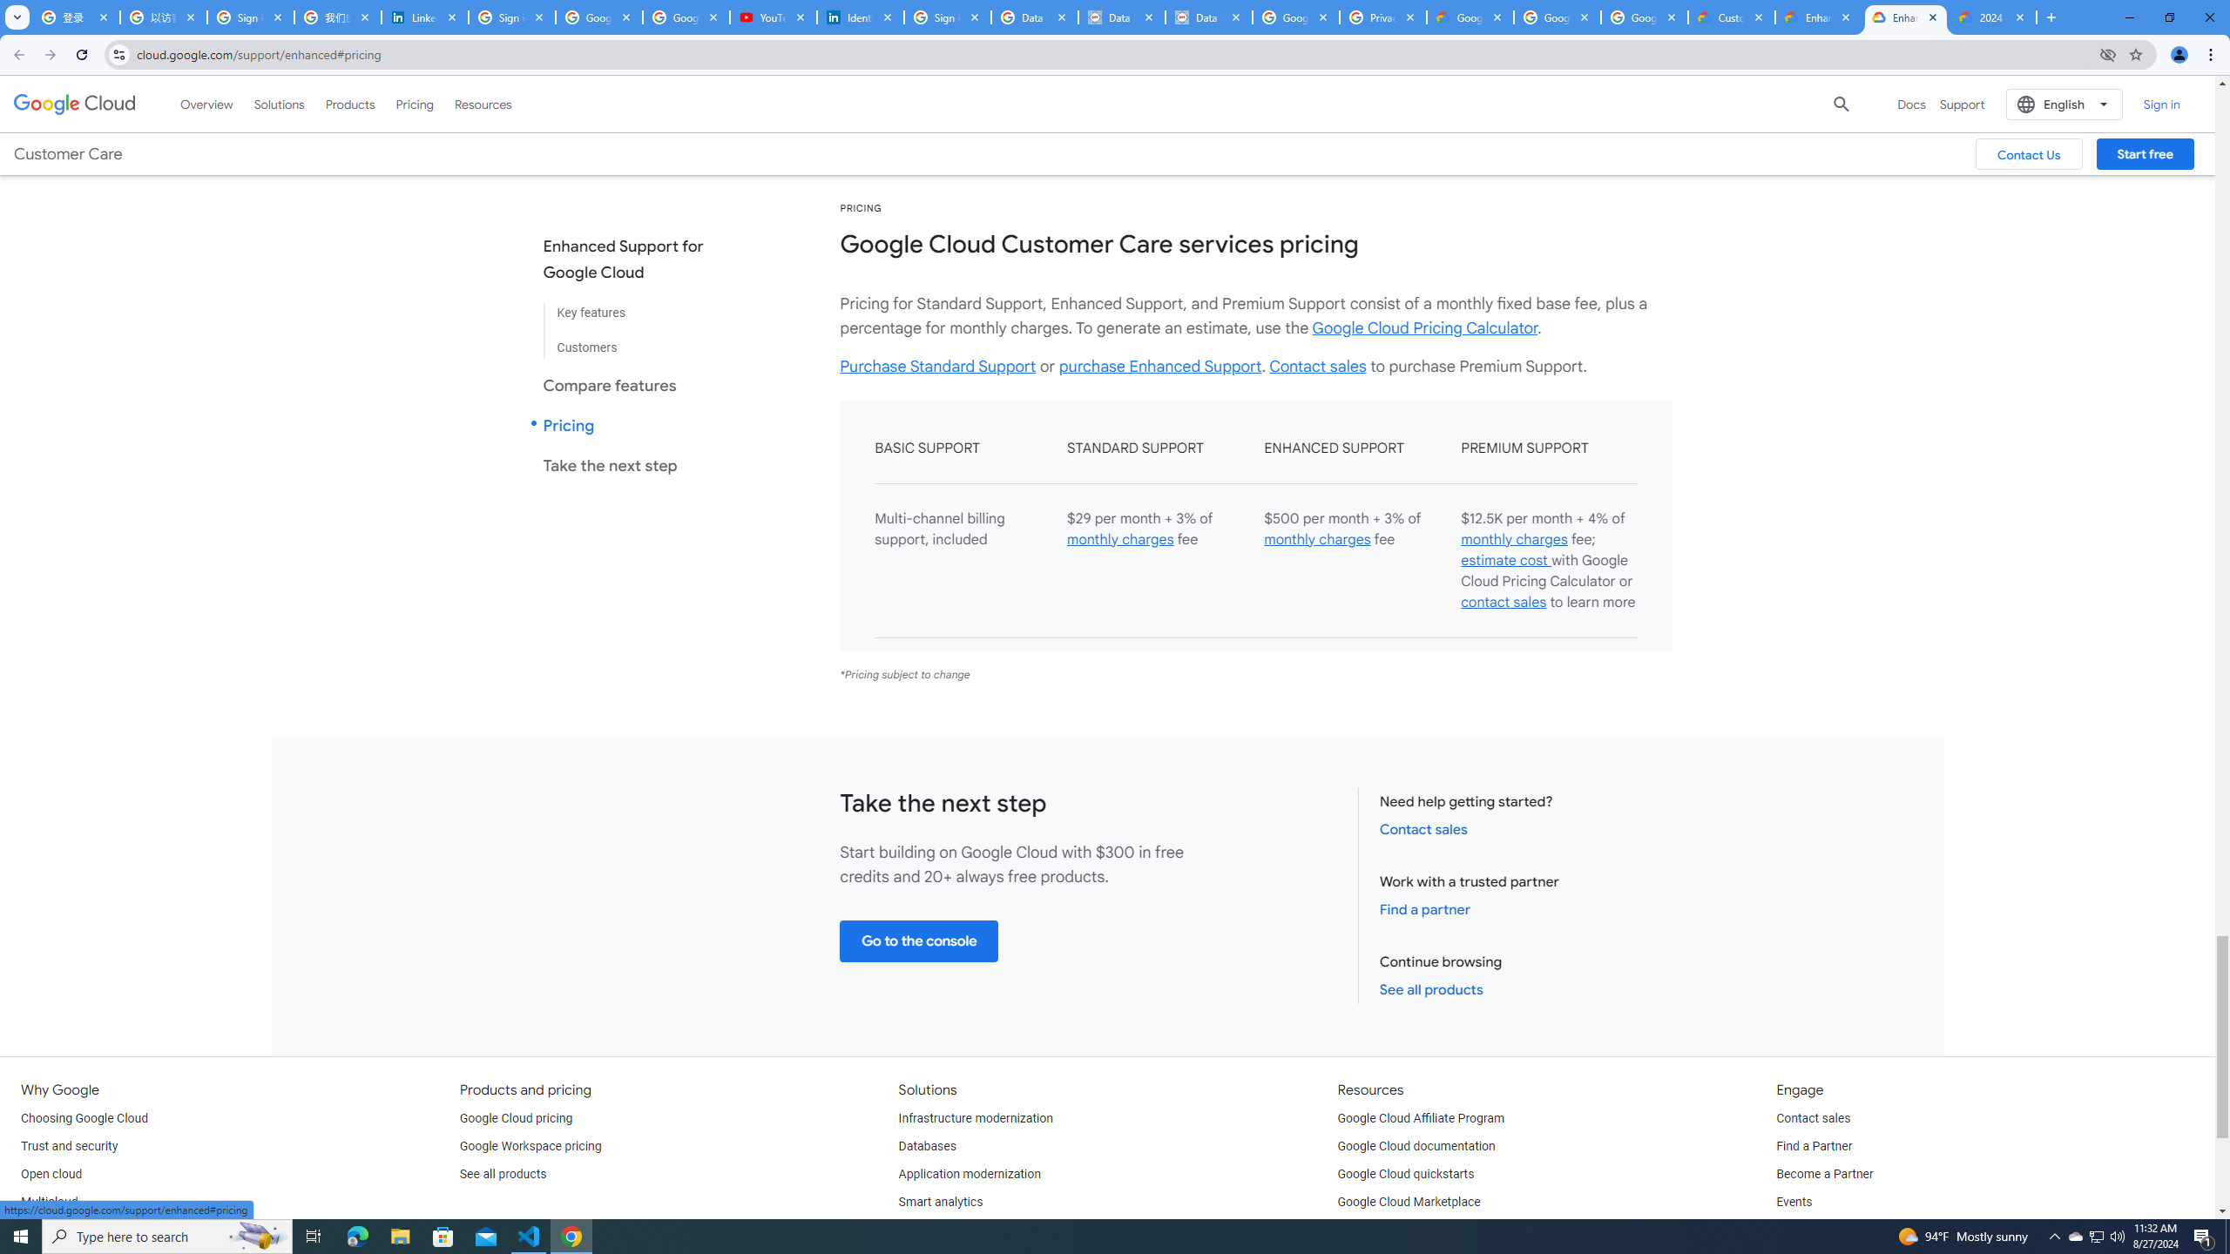 This screenshot has width=2230, height=1254. I want to click on Assured Support, so click(1538, 67).